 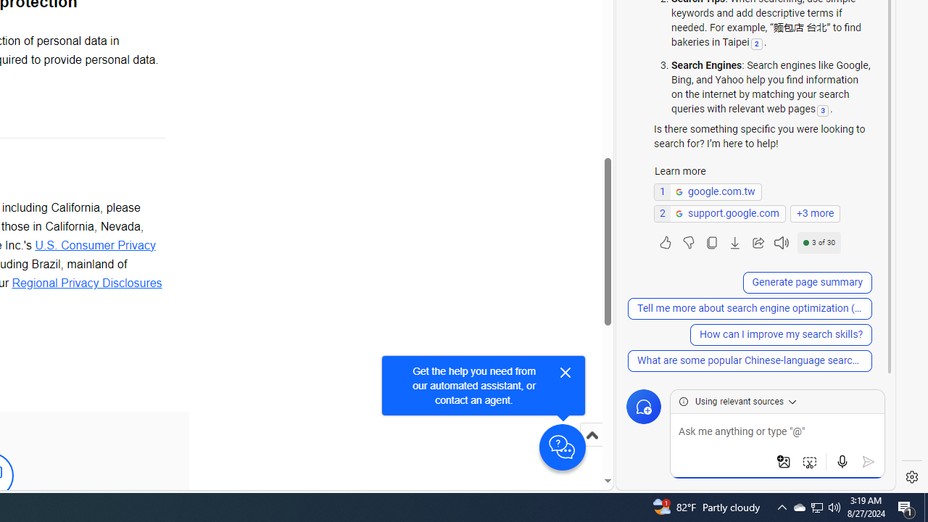 I want to click on Scroll to top, so click(x=592, y=449).